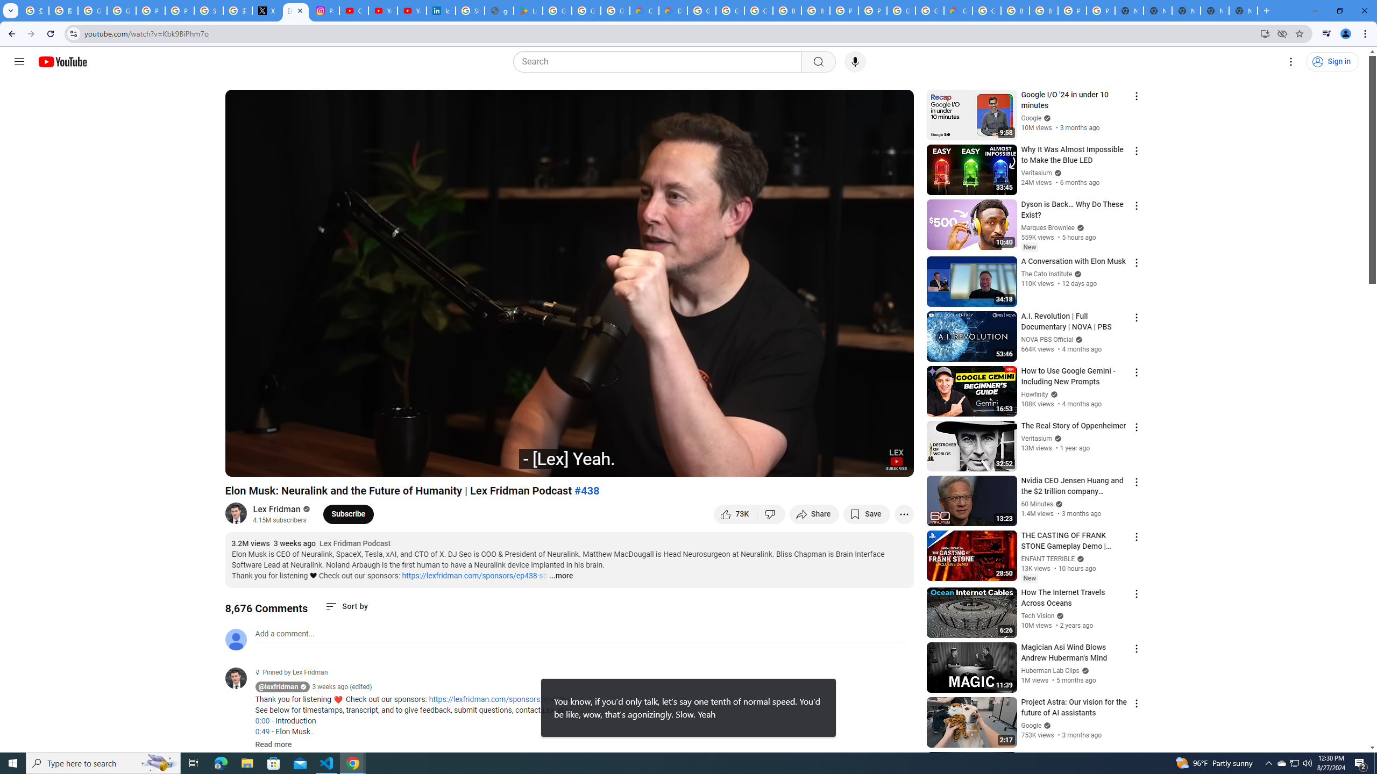  What do you see at coordinates (269, 464) in the screenshot?
I see `Next (SHIFT+n)` at bounding box center [269, 464].